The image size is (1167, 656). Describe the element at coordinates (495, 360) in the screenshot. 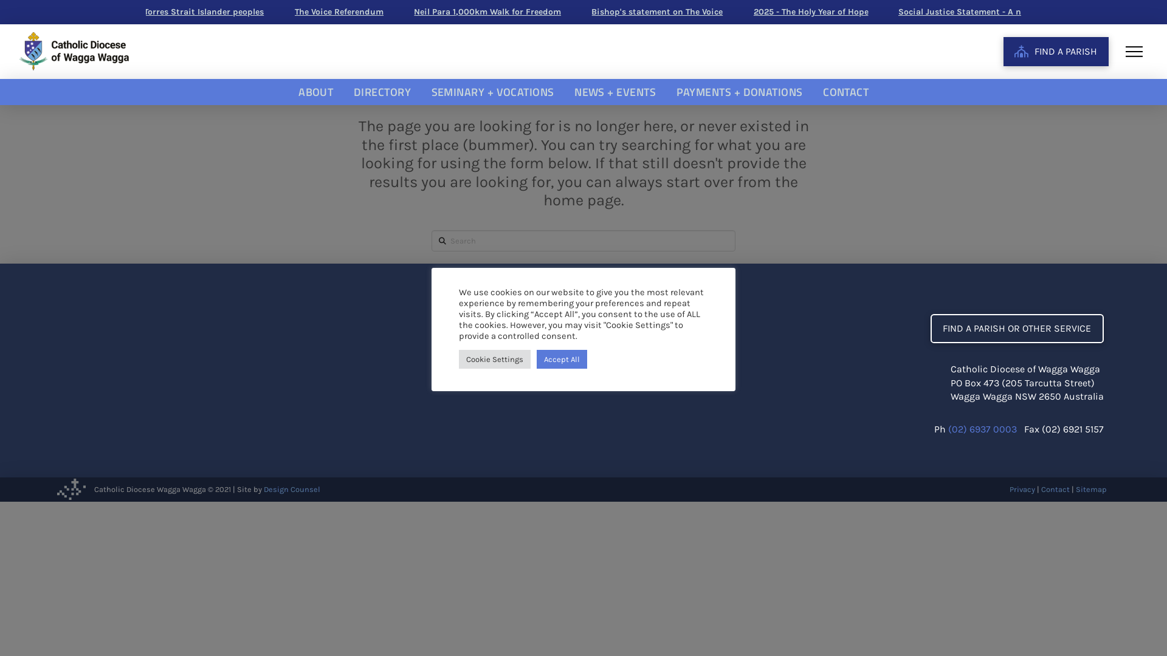

I see `Cookie Settings` at that location.